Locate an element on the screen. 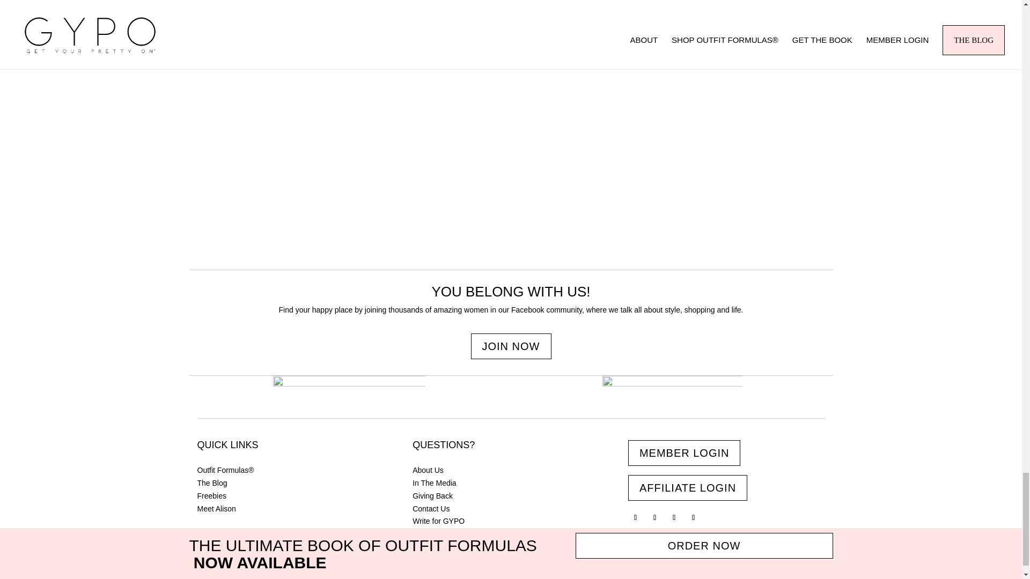 The width and height of the screenshot is (1030, 579). Follow on Instagram is located at coordinates (654, 517).